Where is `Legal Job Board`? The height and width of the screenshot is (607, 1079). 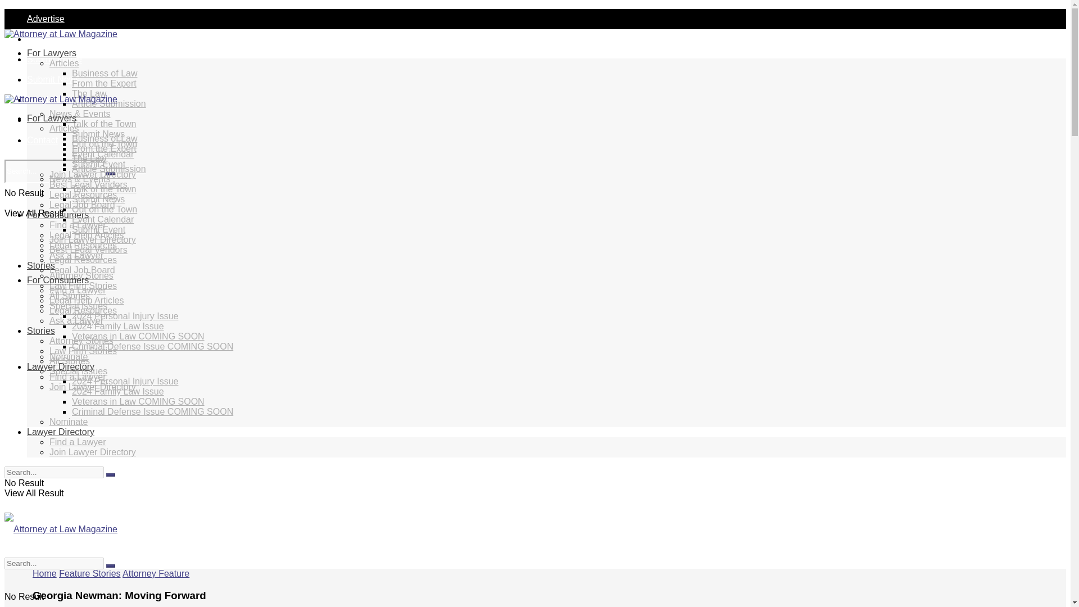
Legal Job Board is located at coordinates (82, 205).